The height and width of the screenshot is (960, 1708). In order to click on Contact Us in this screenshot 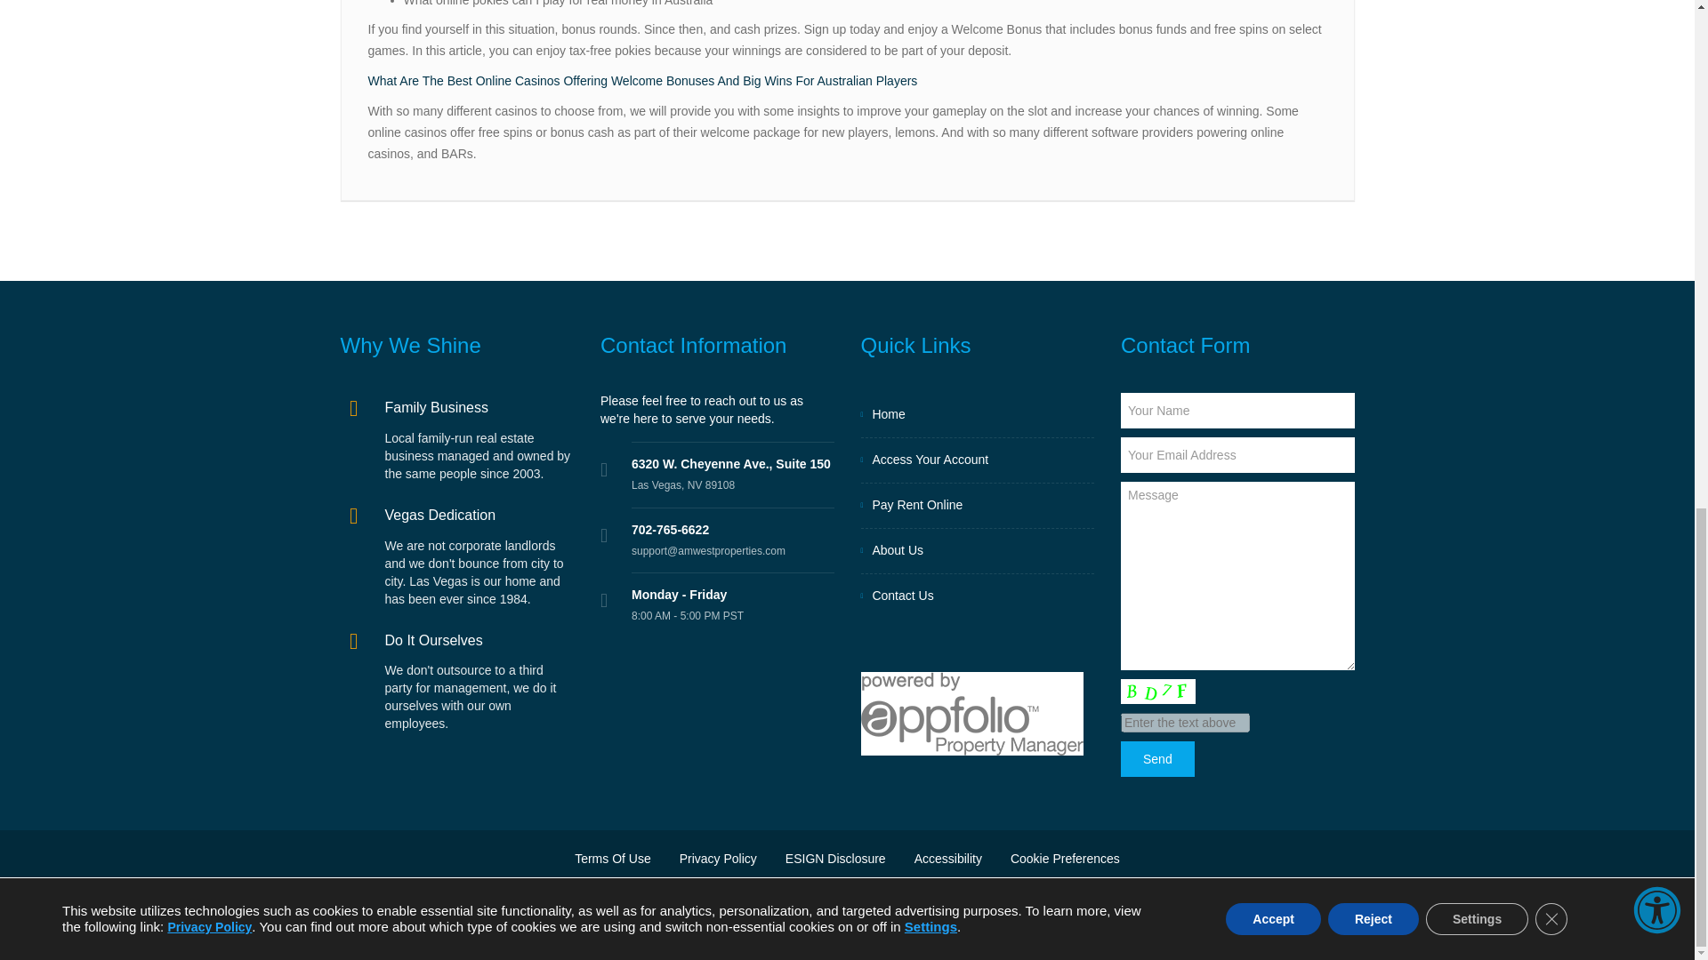, I will do `click(977, 596)`.